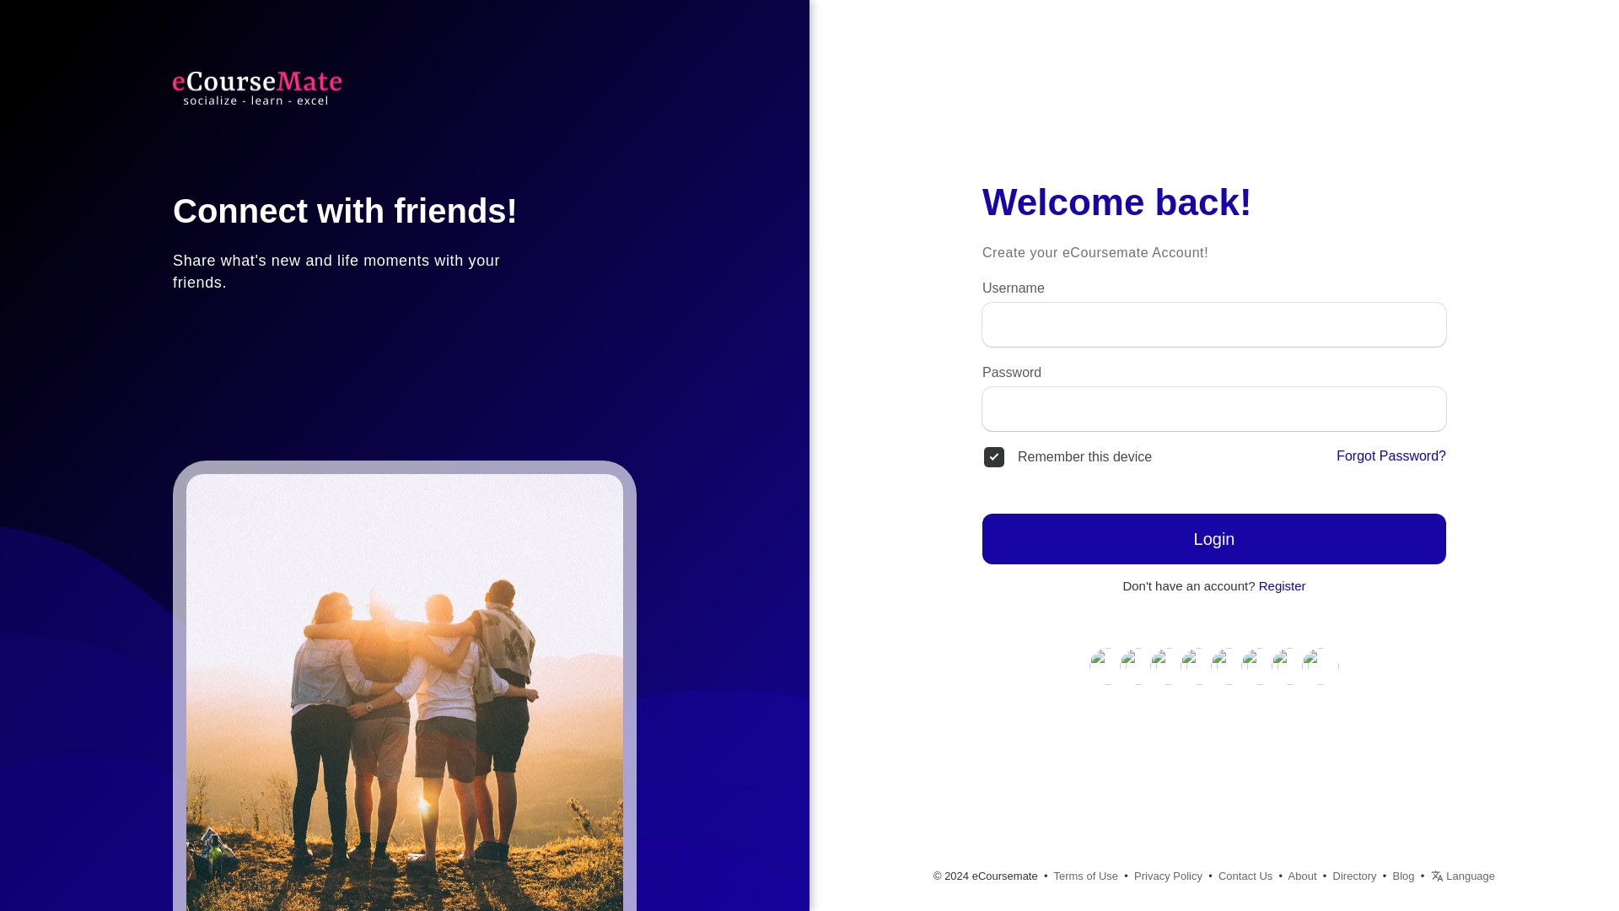 The image size is (1619, 911). I want to click on Adomaa, so click(1229, 665).